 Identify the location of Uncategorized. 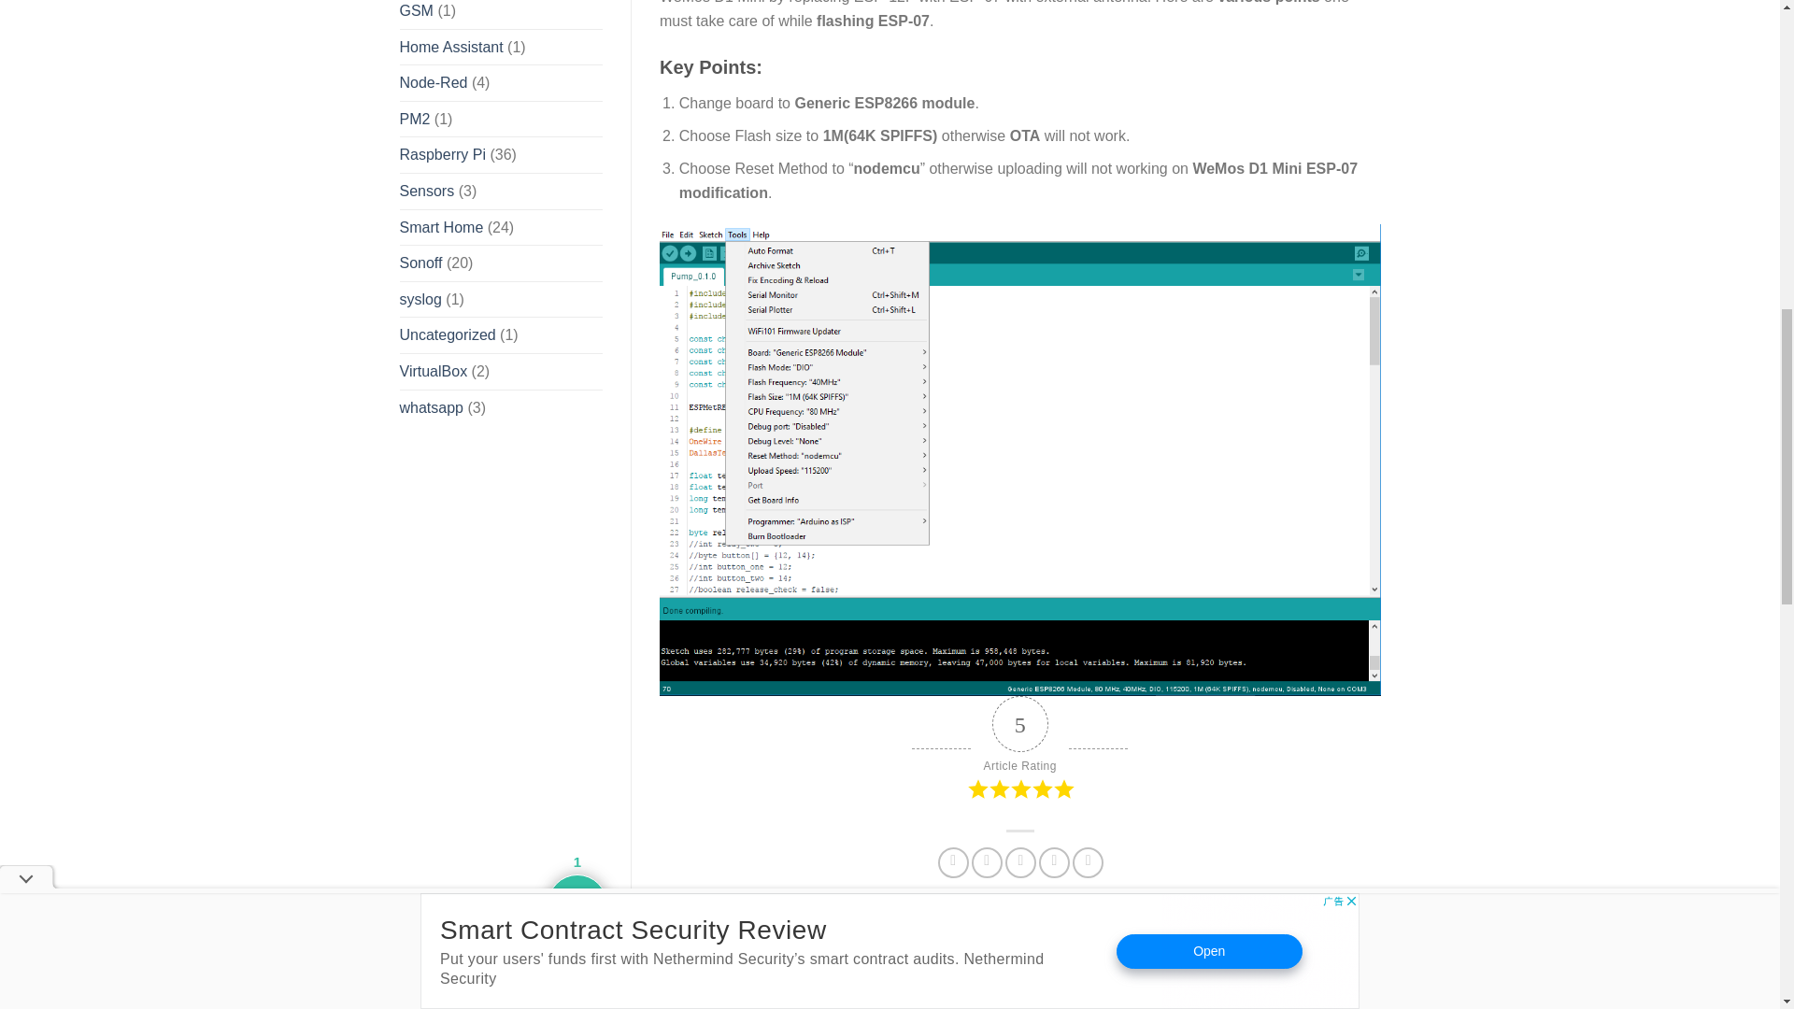
(448, 335).